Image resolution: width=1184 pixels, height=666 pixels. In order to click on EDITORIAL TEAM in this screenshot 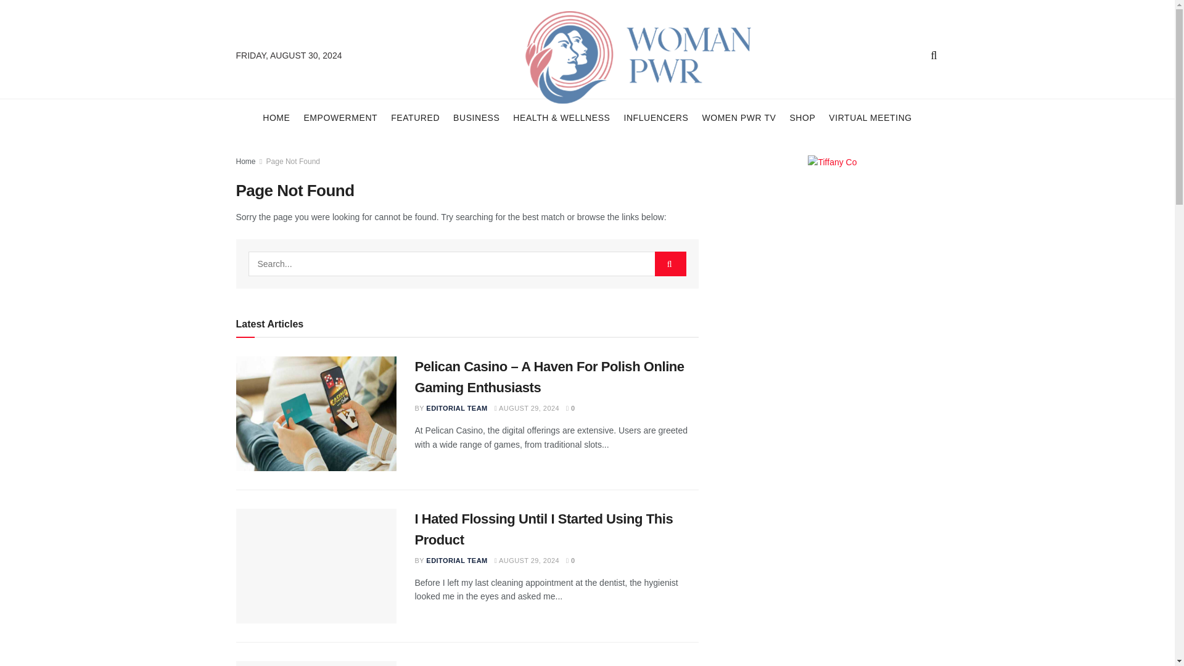, I will do `click(456, 408)`.